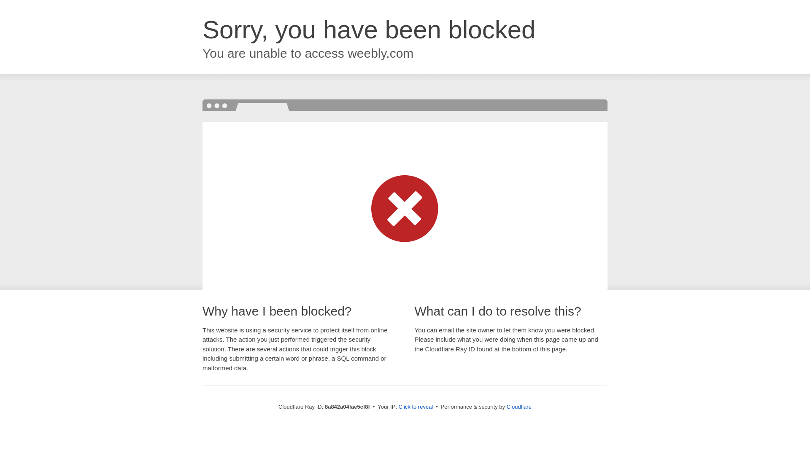 The width and height of the screenshot is (810, 455). I want to click on Click to reveal, so click(416, 407).